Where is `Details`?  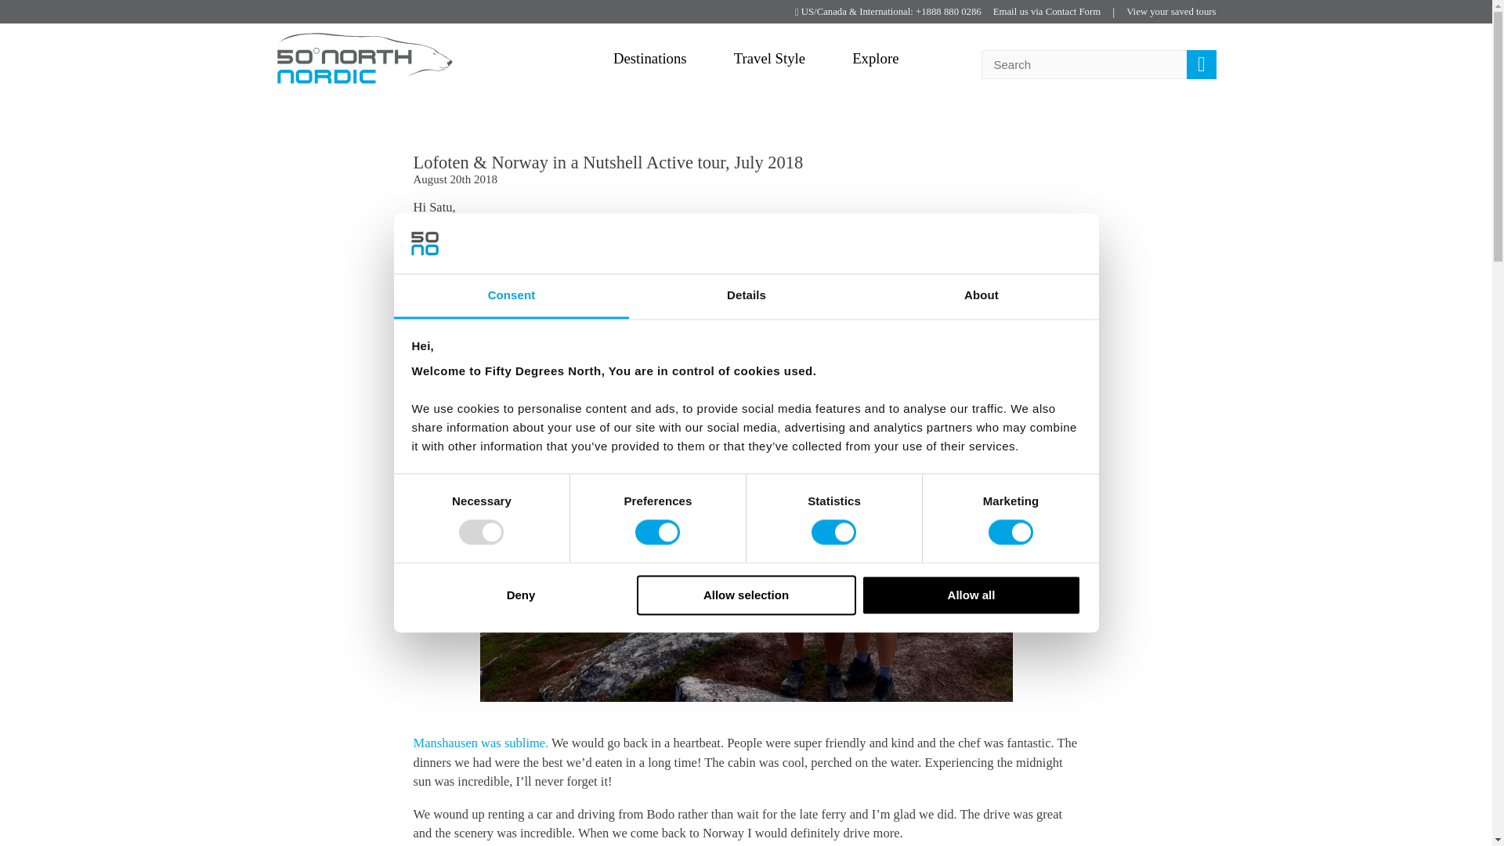
Details is located at coordinates (746, 296).